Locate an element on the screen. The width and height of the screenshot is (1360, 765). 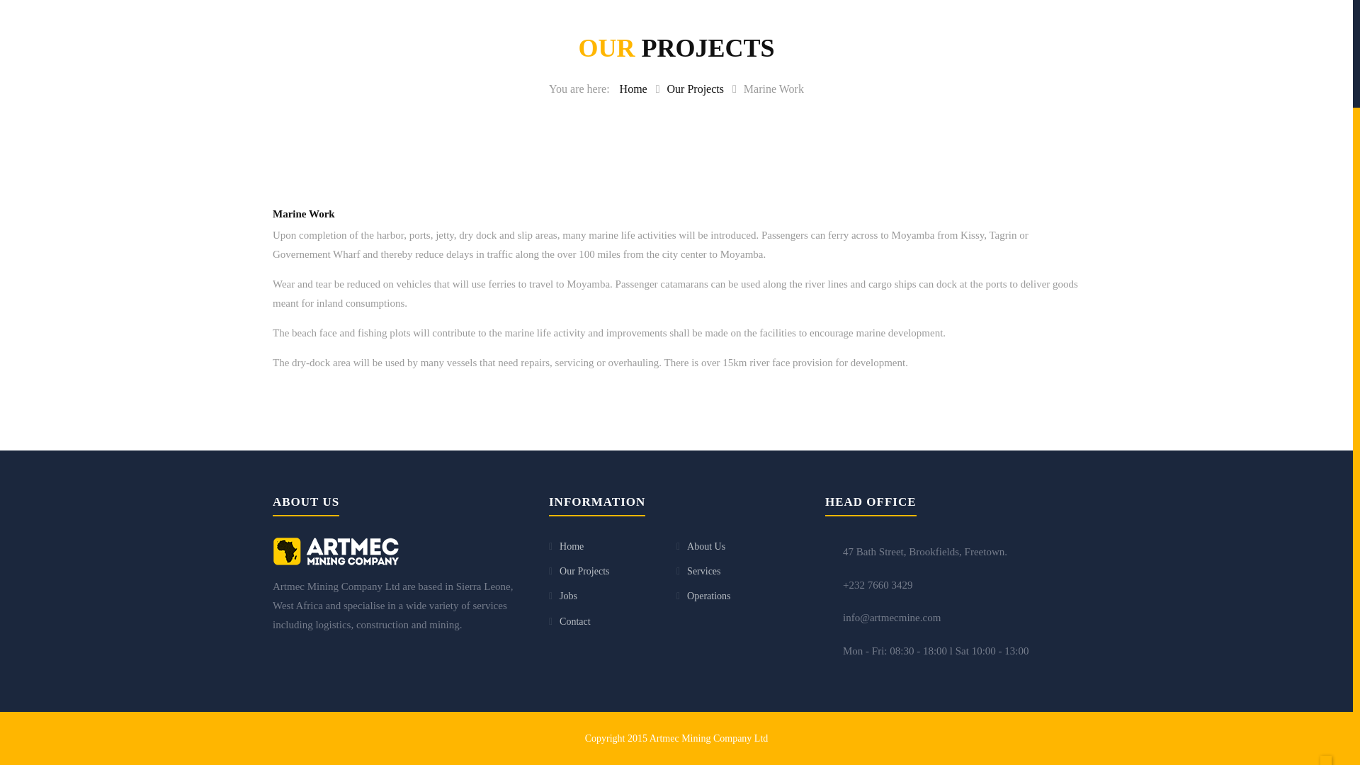
Services is located at coordinates (703, 571).